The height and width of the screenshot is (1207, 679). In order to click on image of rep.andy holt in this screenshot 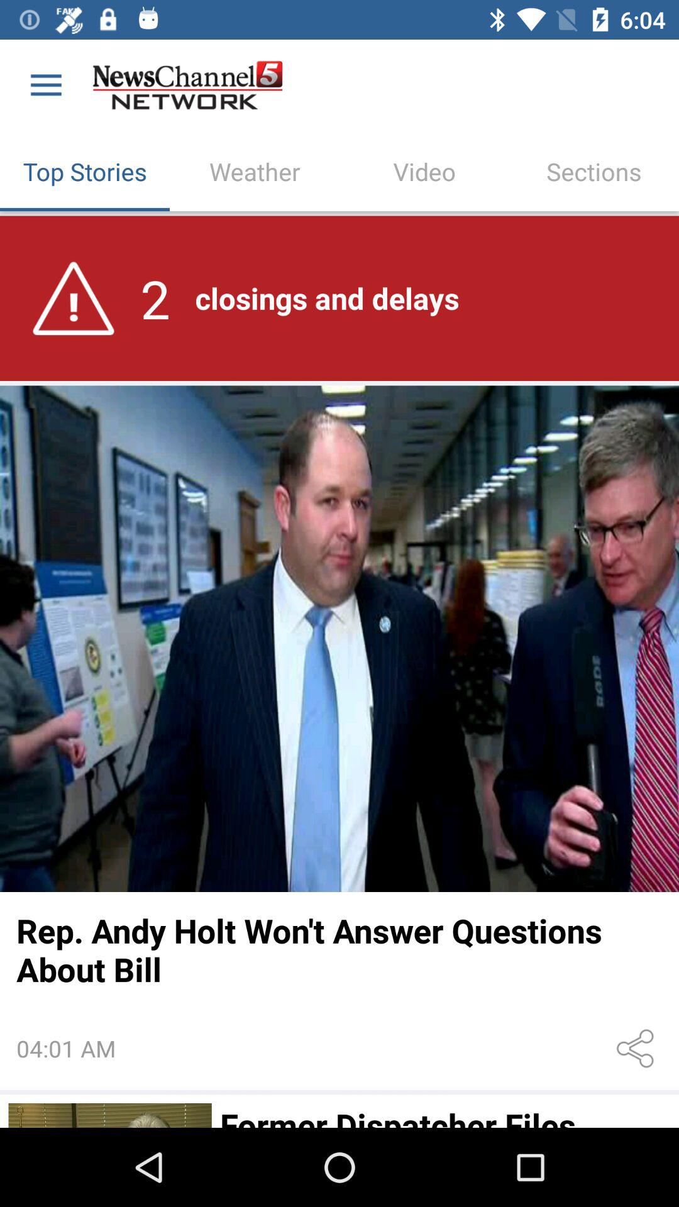, I will do `click(339, 639)`.